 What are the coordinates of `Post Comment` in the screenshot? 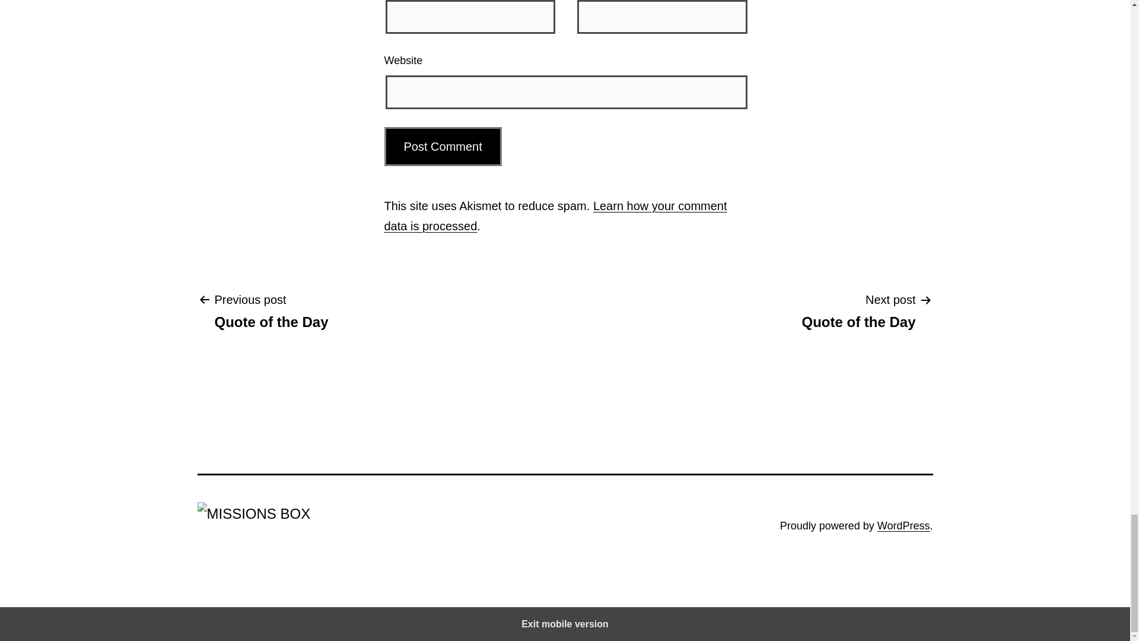 It's located at (443, 146).